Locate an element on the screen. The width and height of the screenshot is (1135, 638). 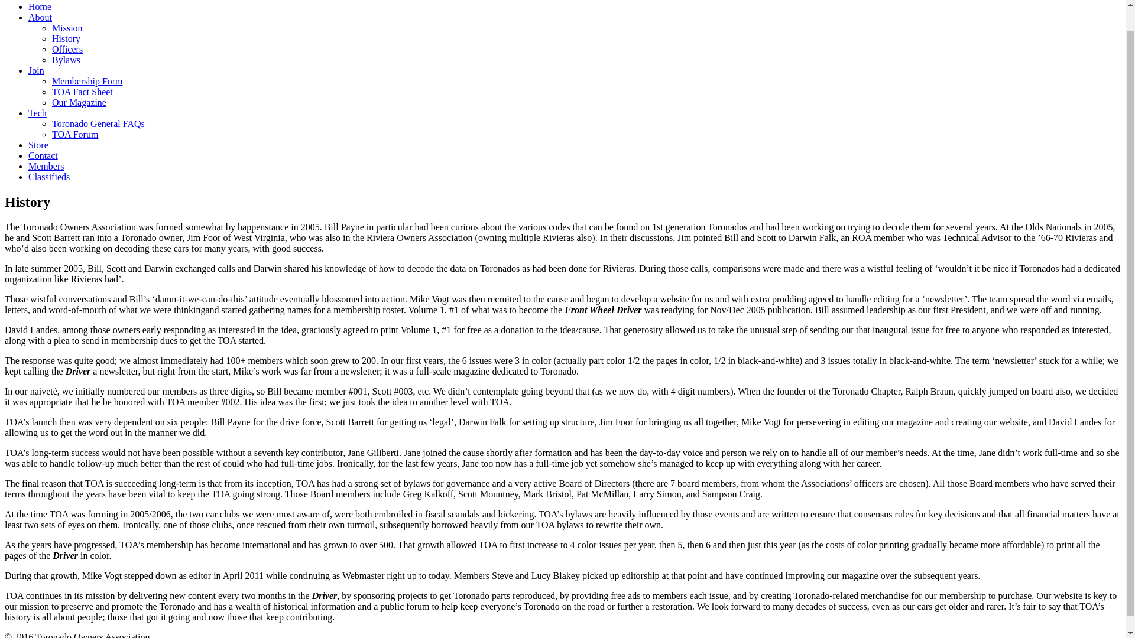
Contact is located at coordinates (43, 155).